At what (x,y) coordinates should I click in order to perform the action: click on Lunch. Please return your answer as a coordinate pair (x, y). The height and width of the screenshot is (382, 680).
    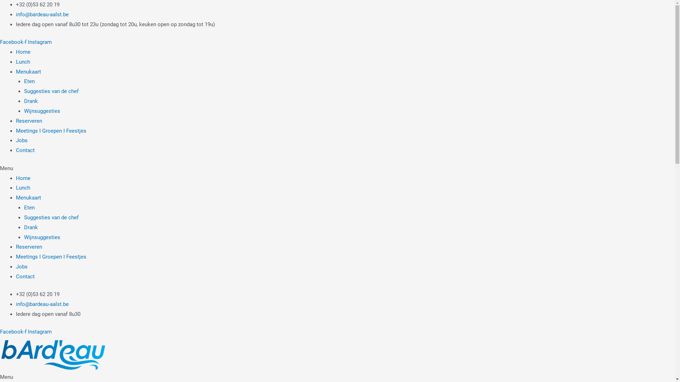
    Looking at the image, I should click on (23, 62).